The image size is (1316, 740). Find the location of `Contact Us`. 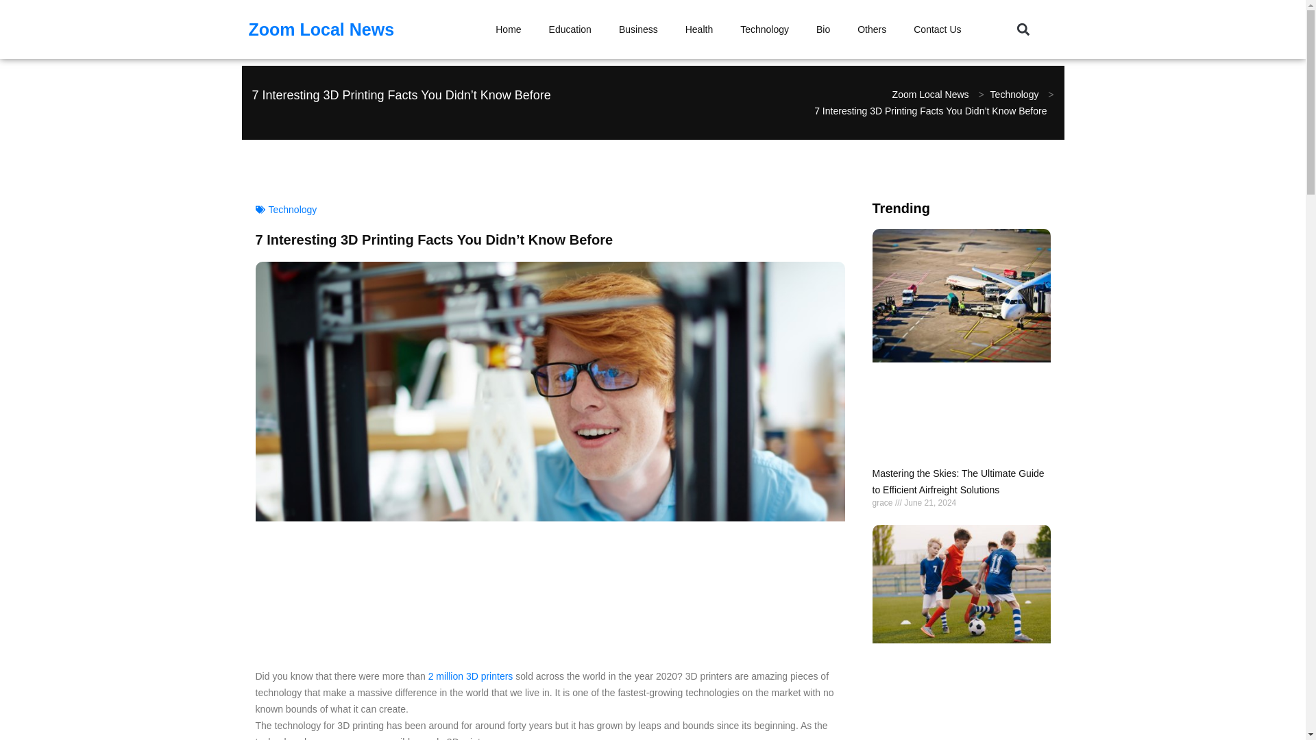

Contact Us is located at coordinates (938, 29).